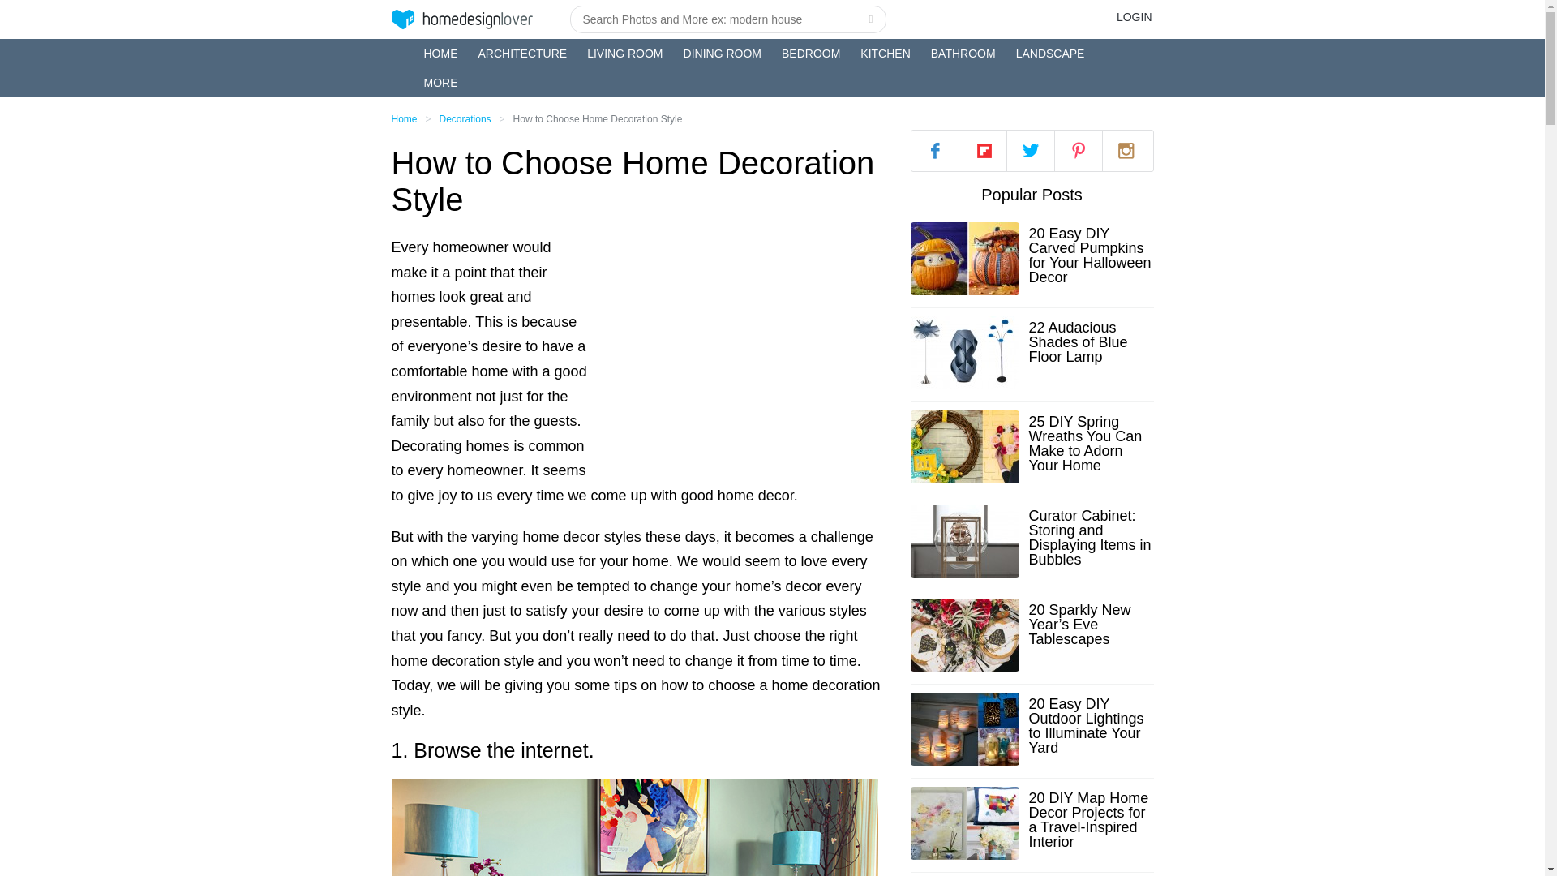 The width and height of the screenshot is (1557, 876). What do you see at coordinates (465, 119) in the screenshot?
I see `Decorations` at bounding box center [465, 119].